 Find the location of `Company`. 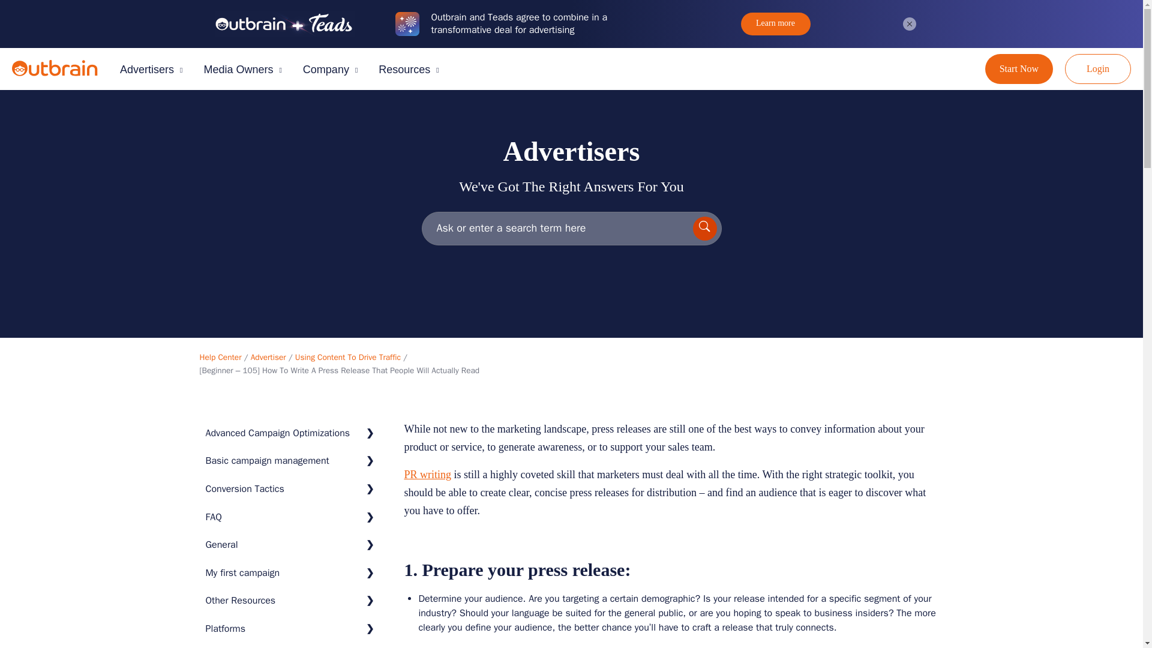

Company is located at coordinates (333, 70).